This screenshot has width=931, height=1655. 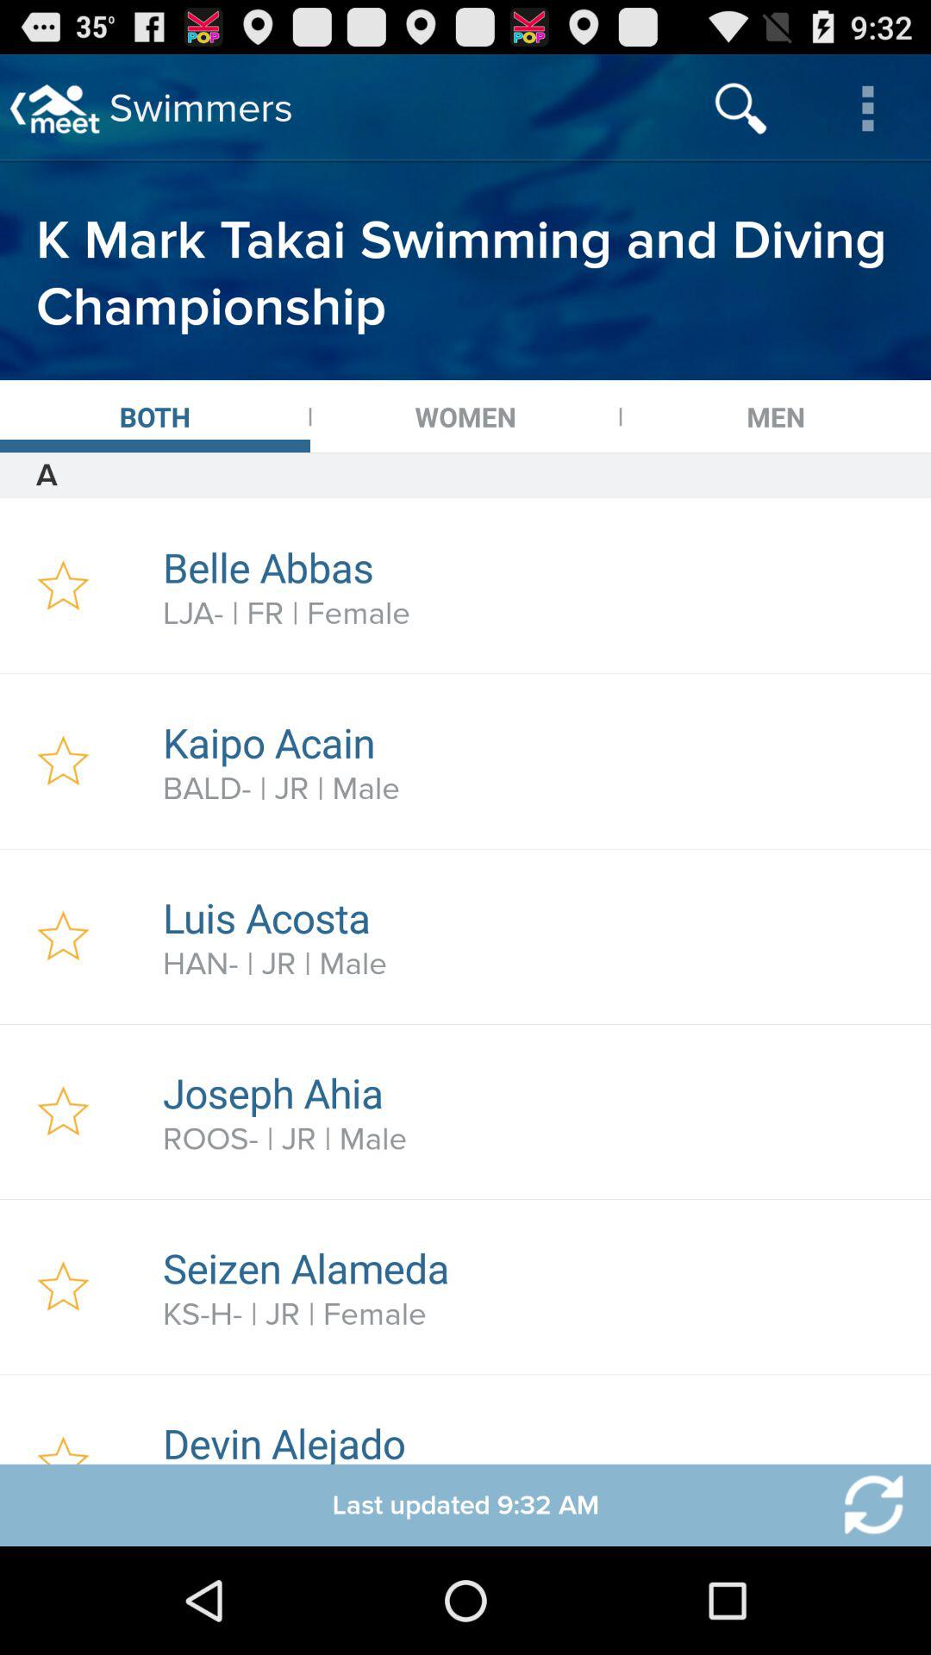 What do you see at coordinates (537, 614) in the screenshot?
I see `tap icon above the kaipo acain` at bounding box center [537, 614].